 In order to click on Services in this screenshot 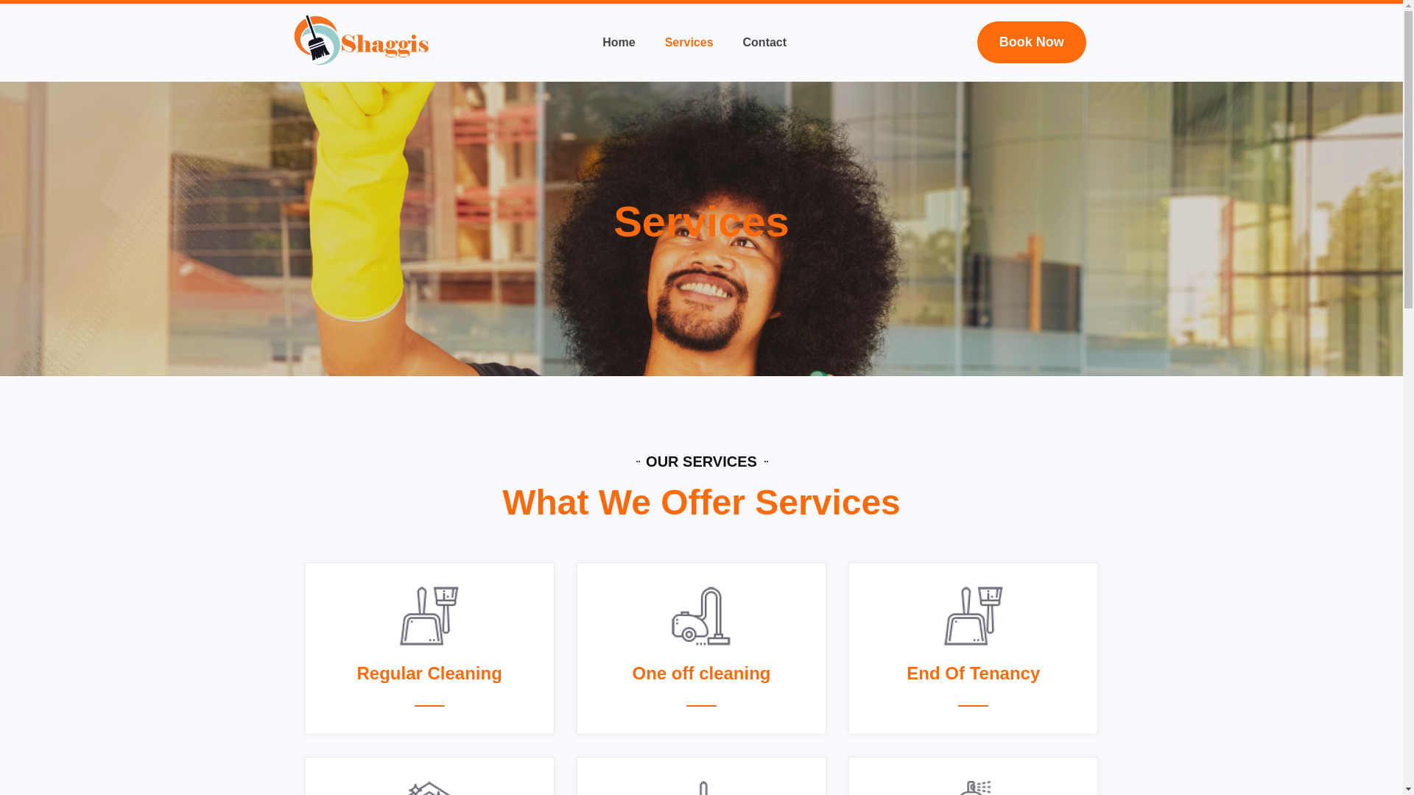, I will do `click(689, 42)`.